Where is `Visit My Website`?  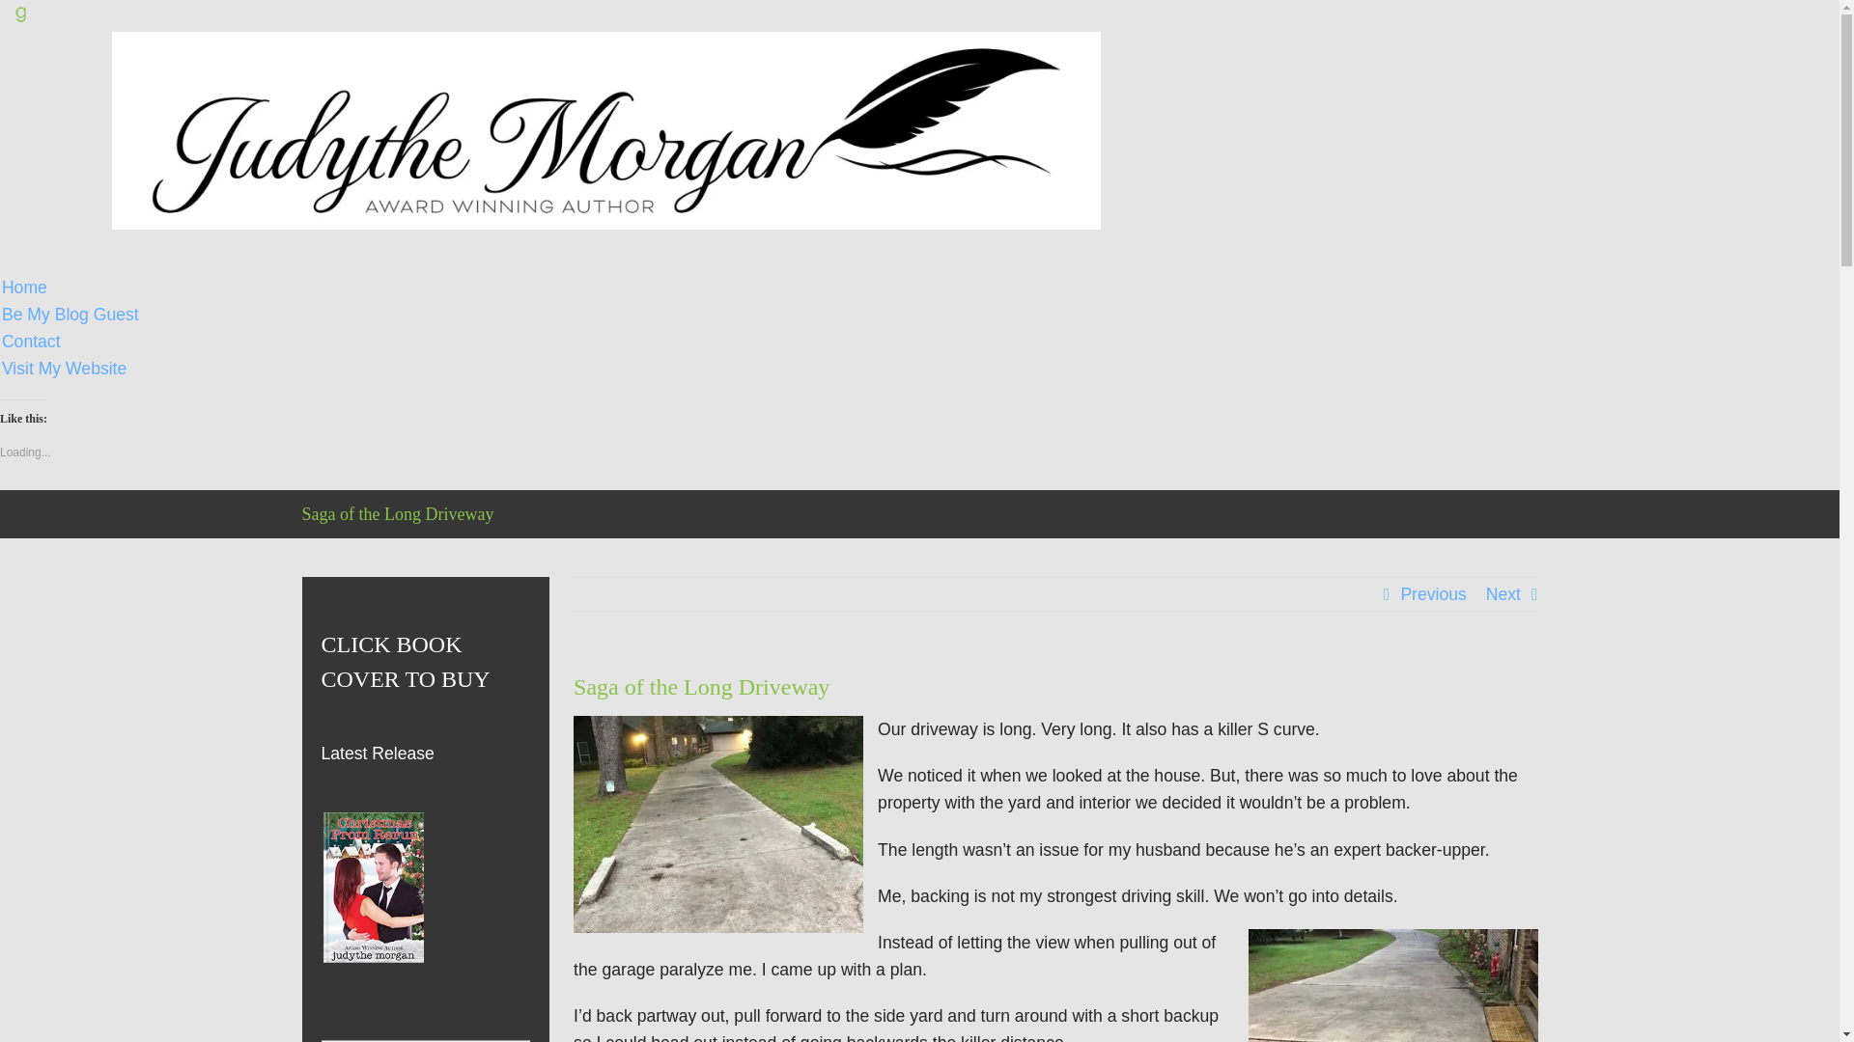 Visit My Website is located at coordinates (64, 369).